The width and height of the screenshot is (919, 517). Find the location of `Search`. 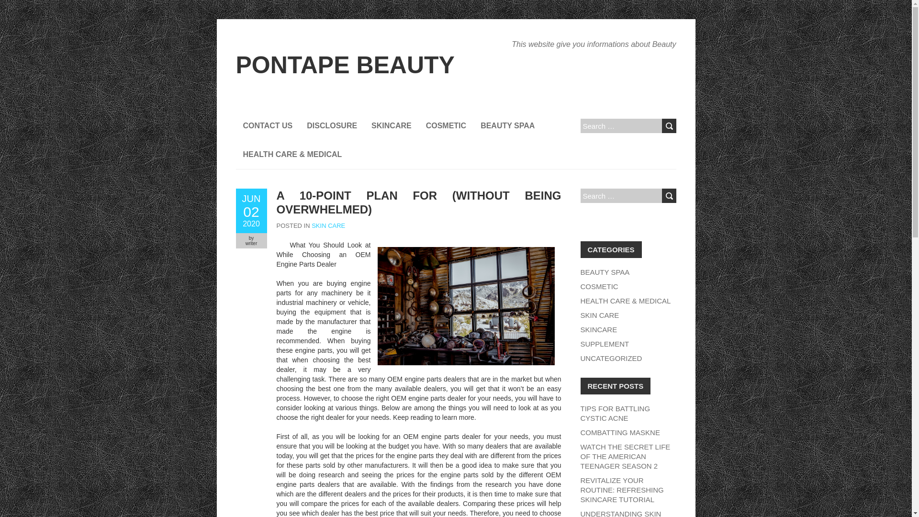

Search is located at coordinates (251, 211).